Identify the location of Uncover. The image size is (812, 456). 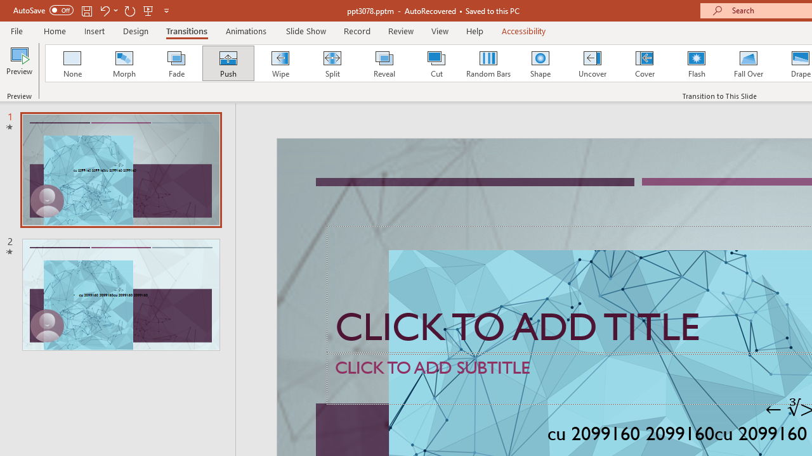
(593, 63).